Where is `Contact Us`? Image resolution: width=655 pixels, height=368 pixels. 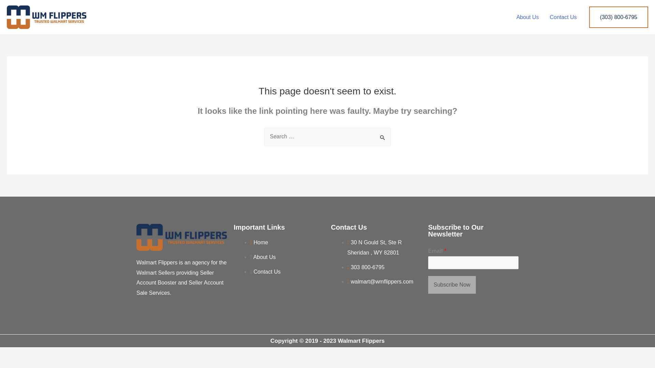 Contact Us is located at coordinates (265, 272).